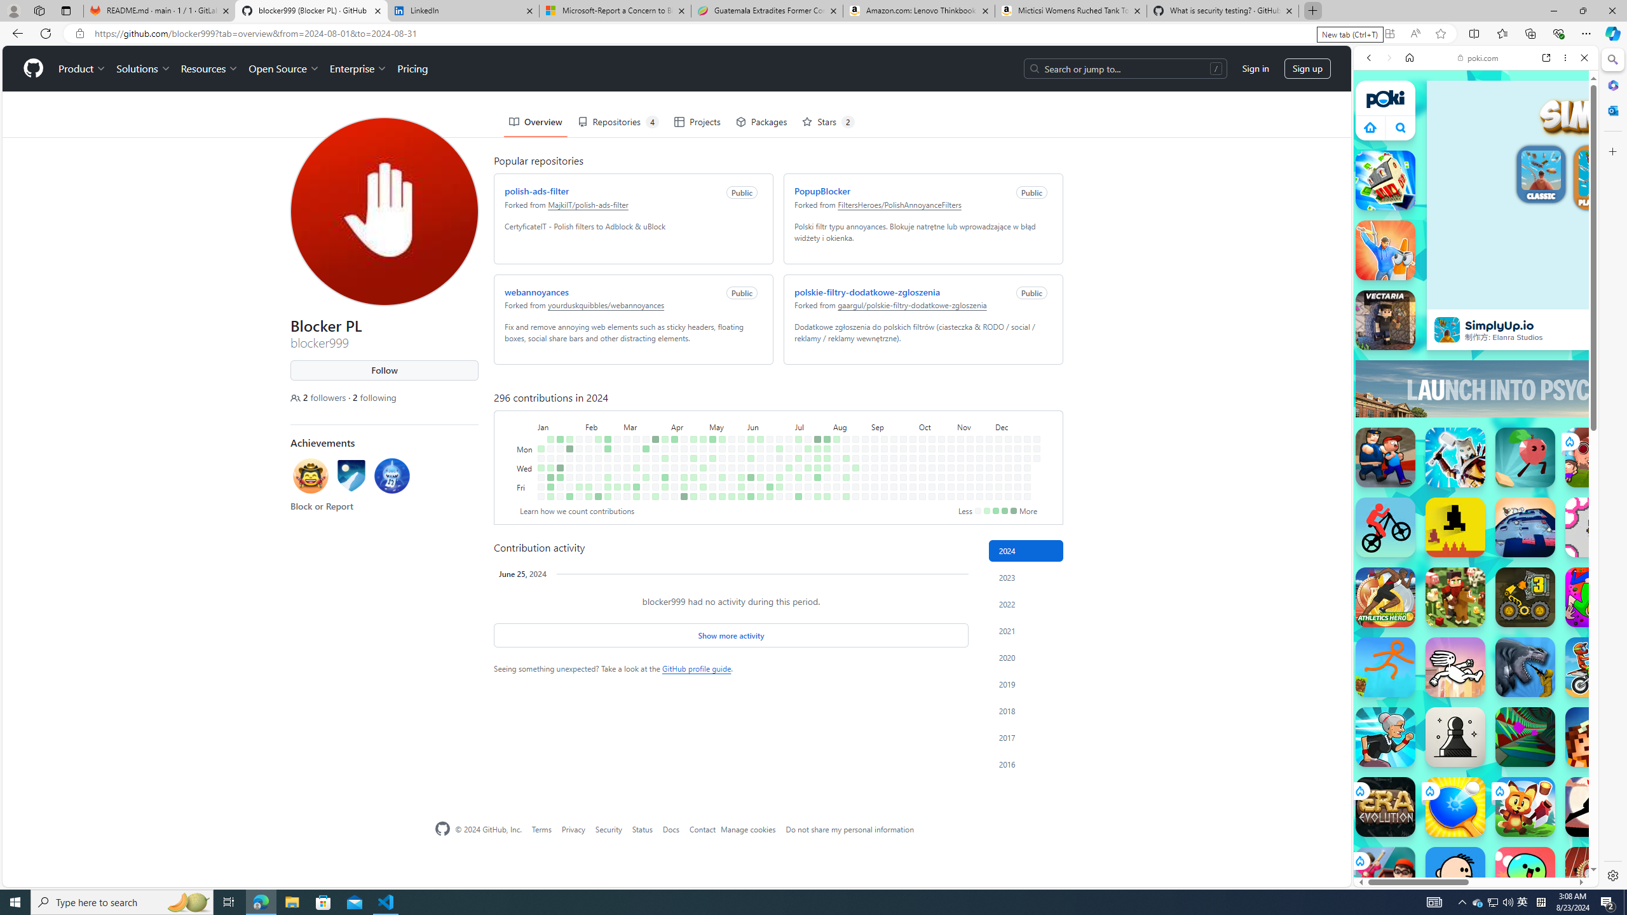  What do you see at coordinates (913, 497) in the screenshot?
I see `No contributions on October 5th.` at bounding box center [913, 497].